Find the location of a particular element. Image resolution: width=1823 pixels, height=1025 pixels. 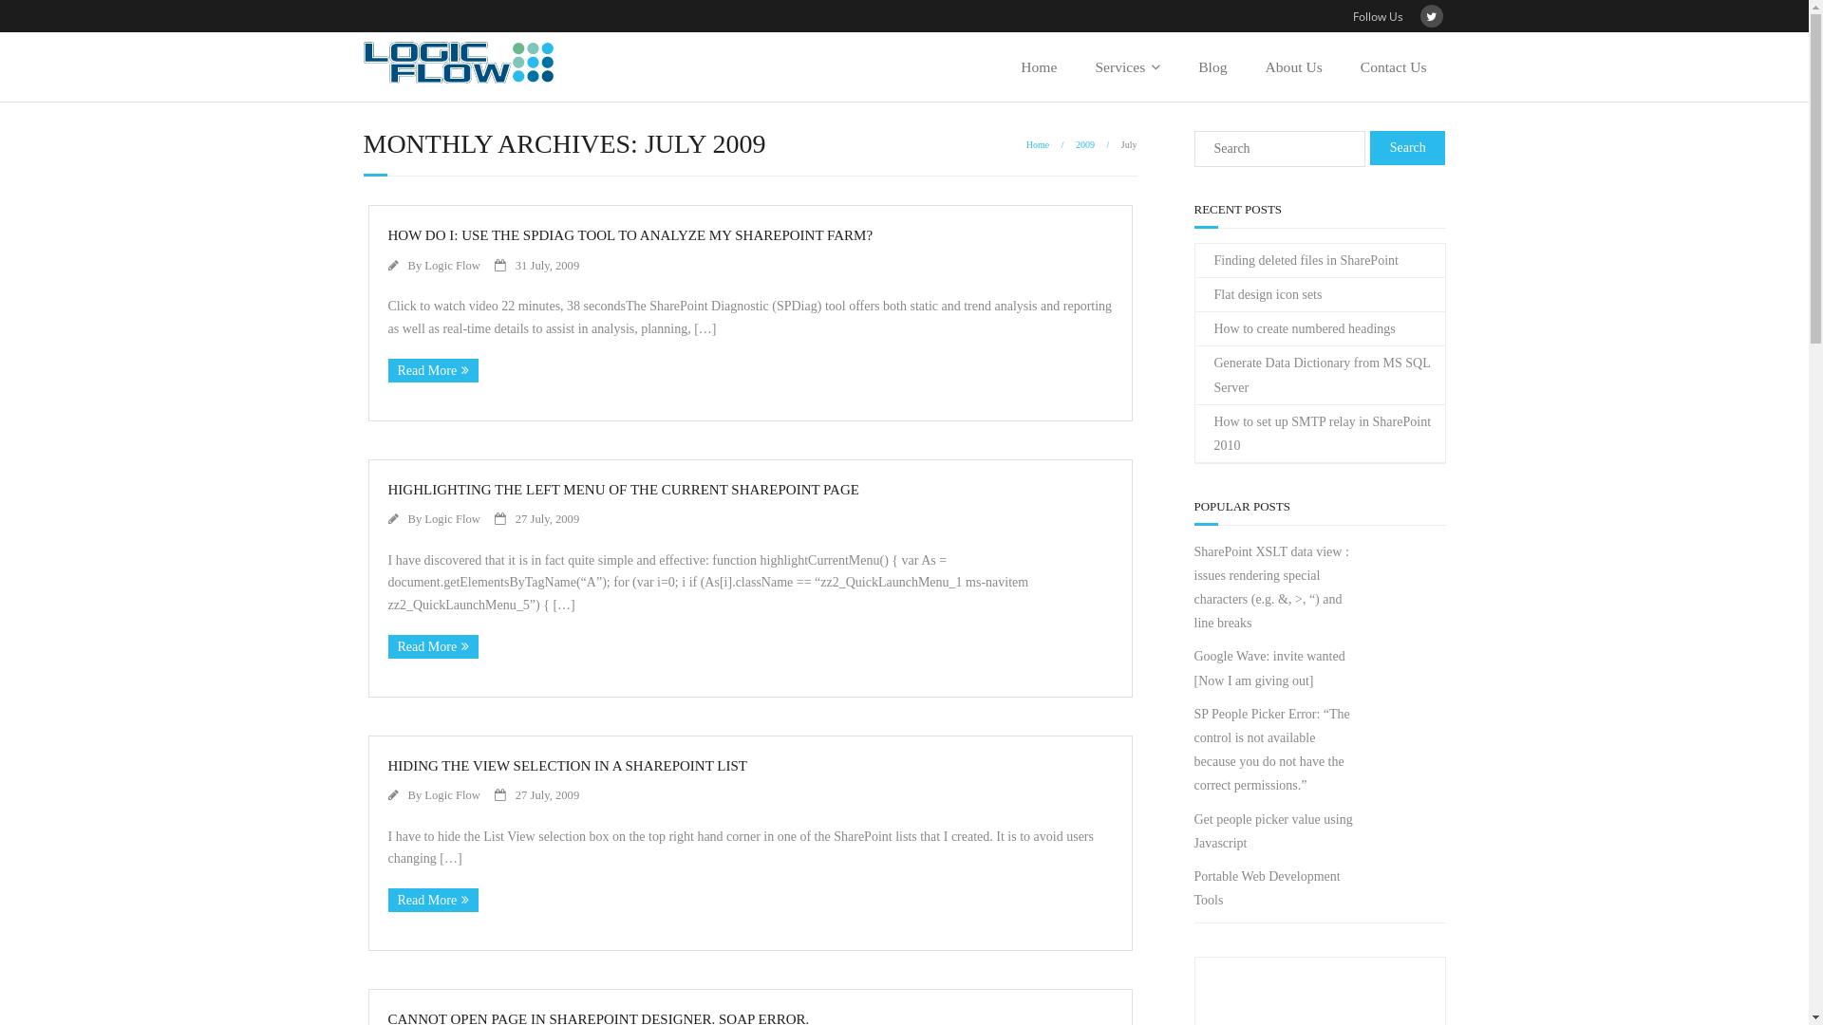

How to create numbered headings is located at coordinates (1295, 328).